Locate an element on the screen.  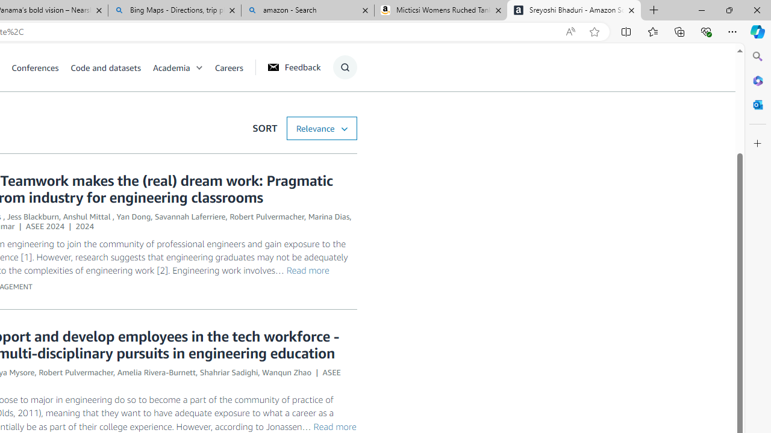
Sreyoshi Bhaduri - Amazon Science is located at coordinates (574, 11).